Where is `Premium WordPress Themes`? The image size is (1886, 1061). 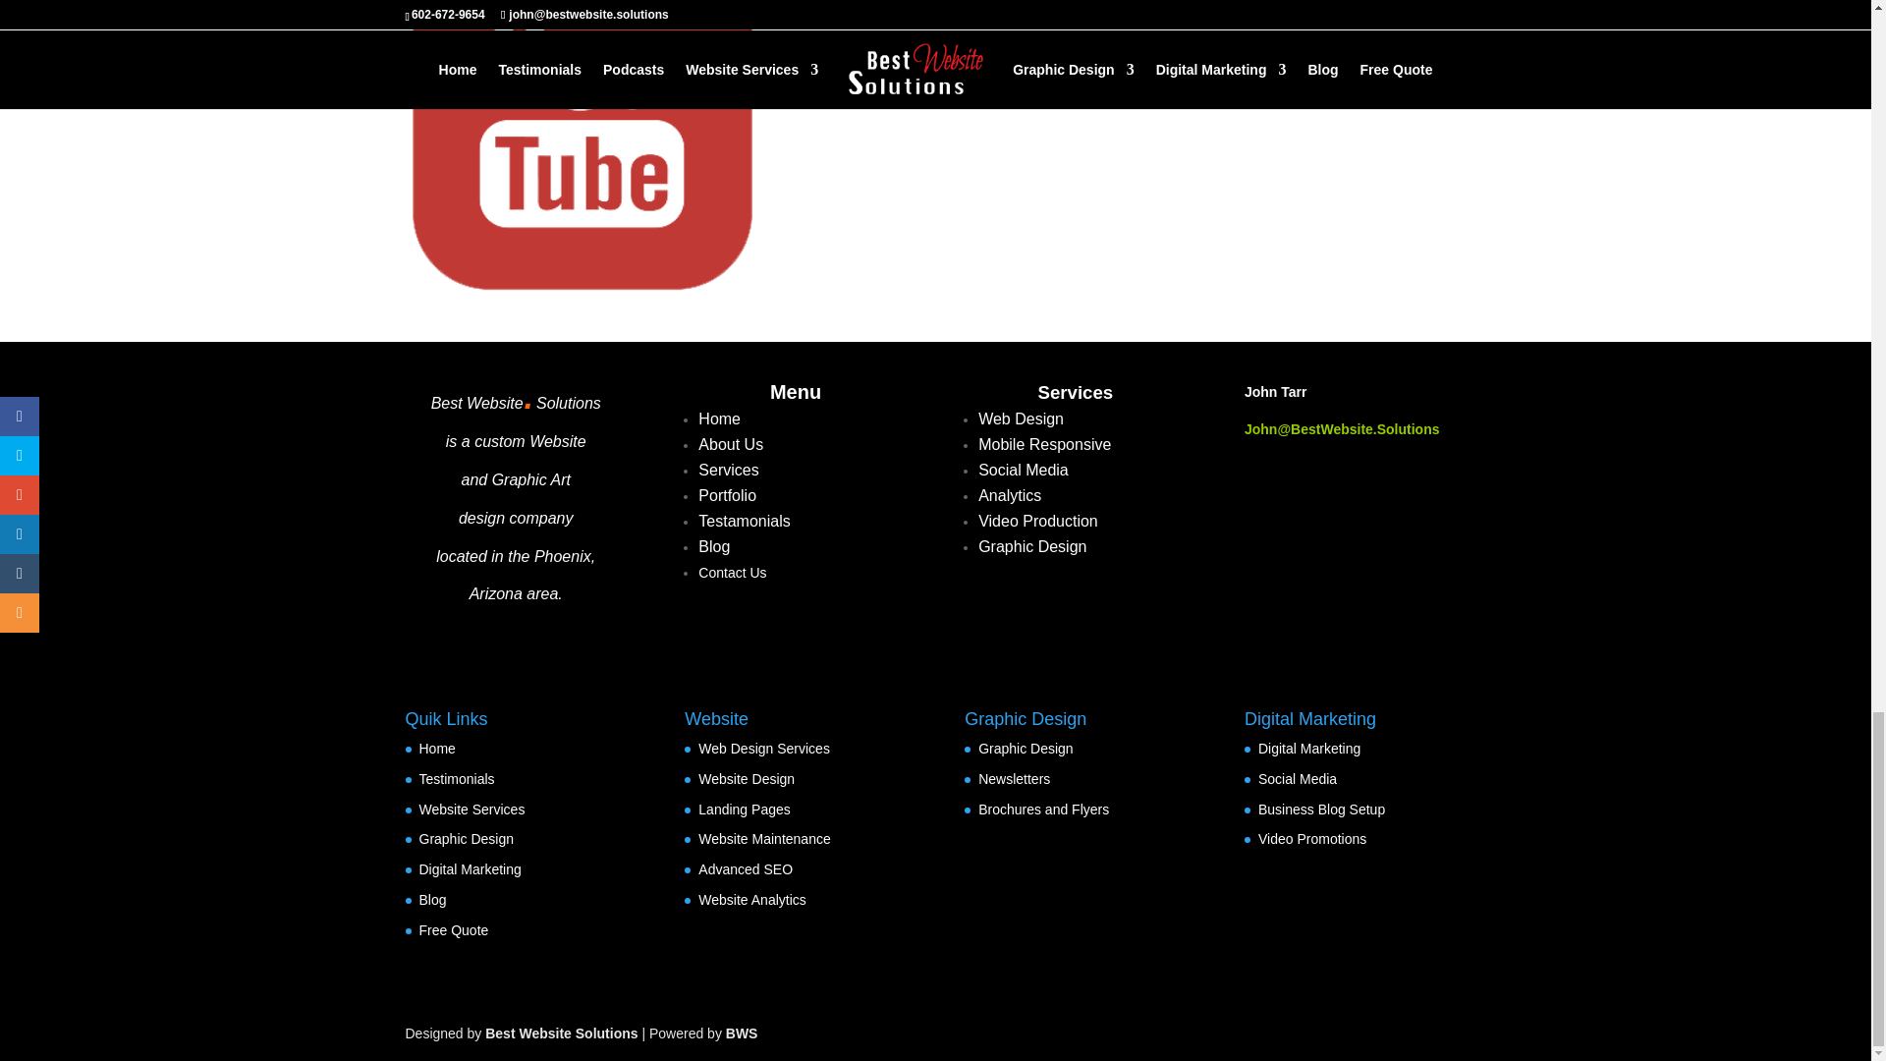
Premium WordPress Themes is located at coordinates (560, 1033).